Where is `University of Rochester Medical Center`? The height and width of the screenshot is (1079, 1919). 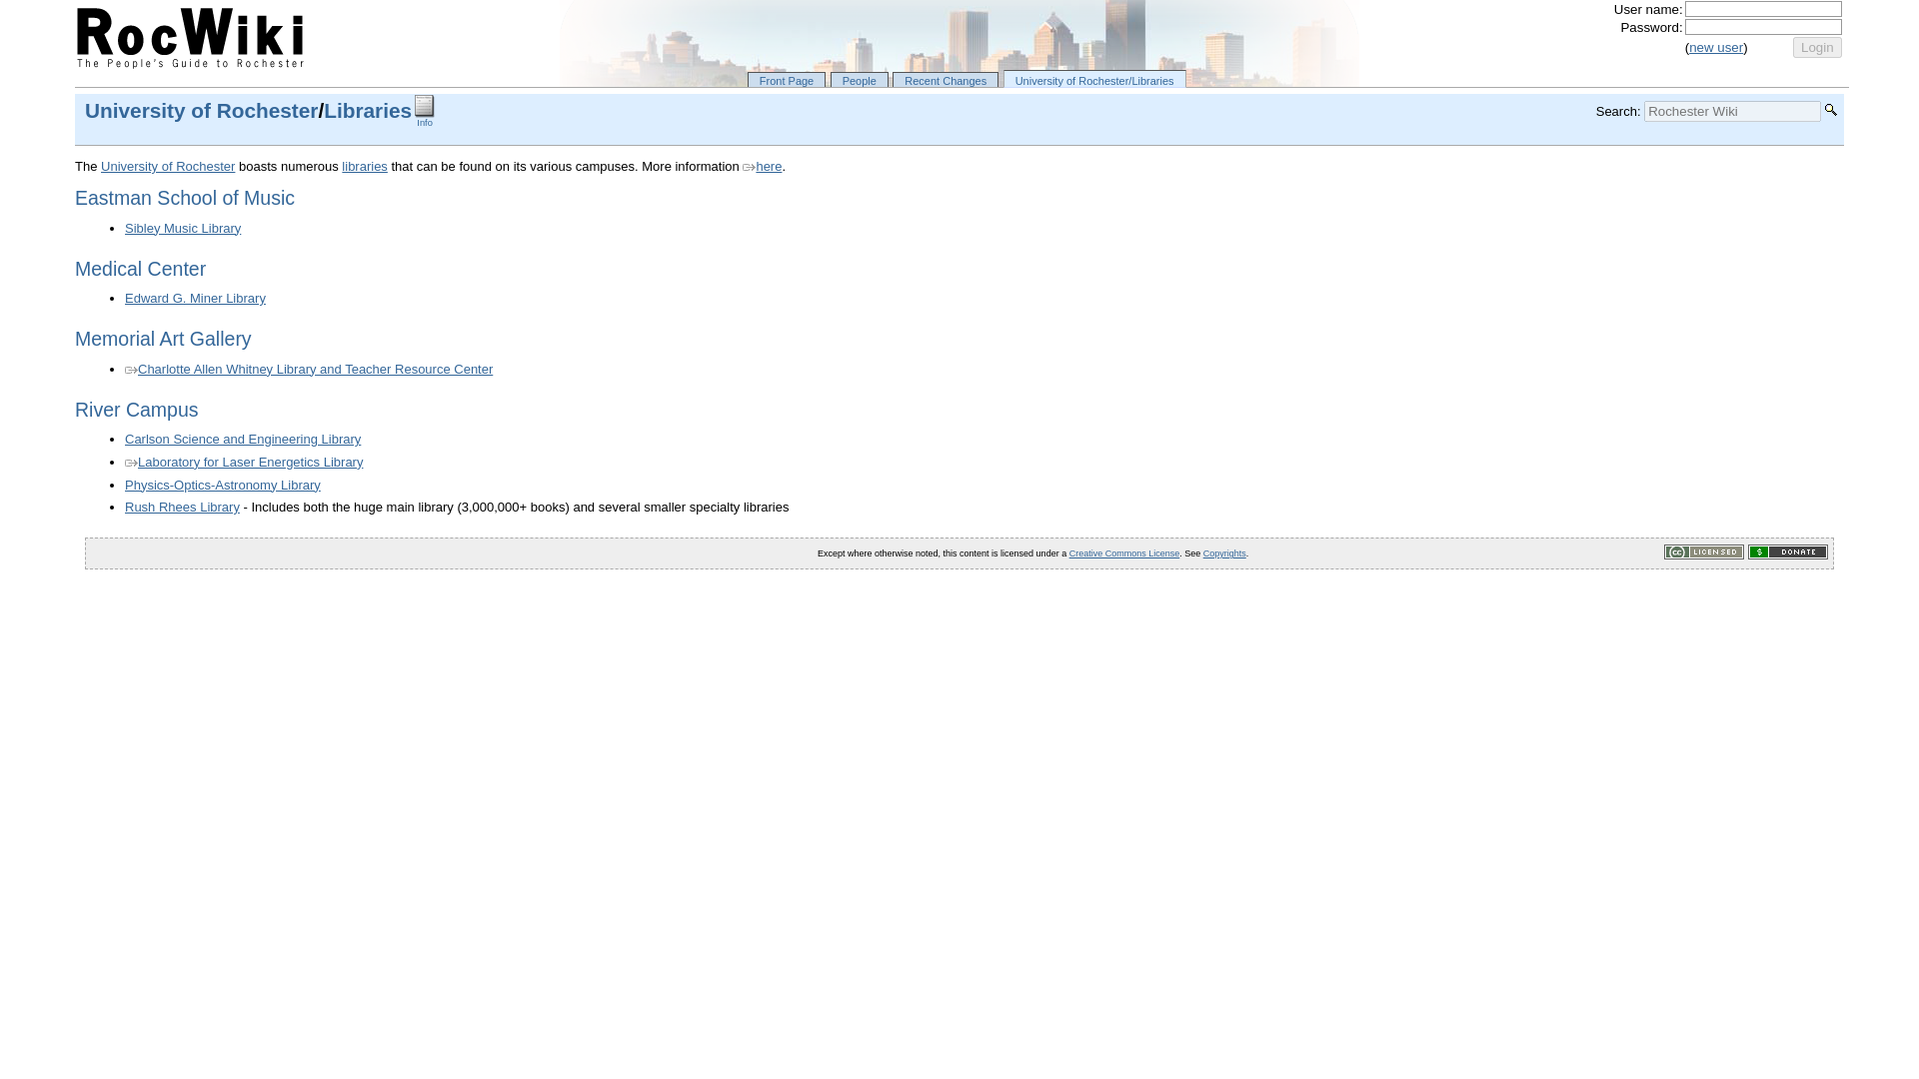 University of Rochester Medical Center is located at coordinates (140, 268).